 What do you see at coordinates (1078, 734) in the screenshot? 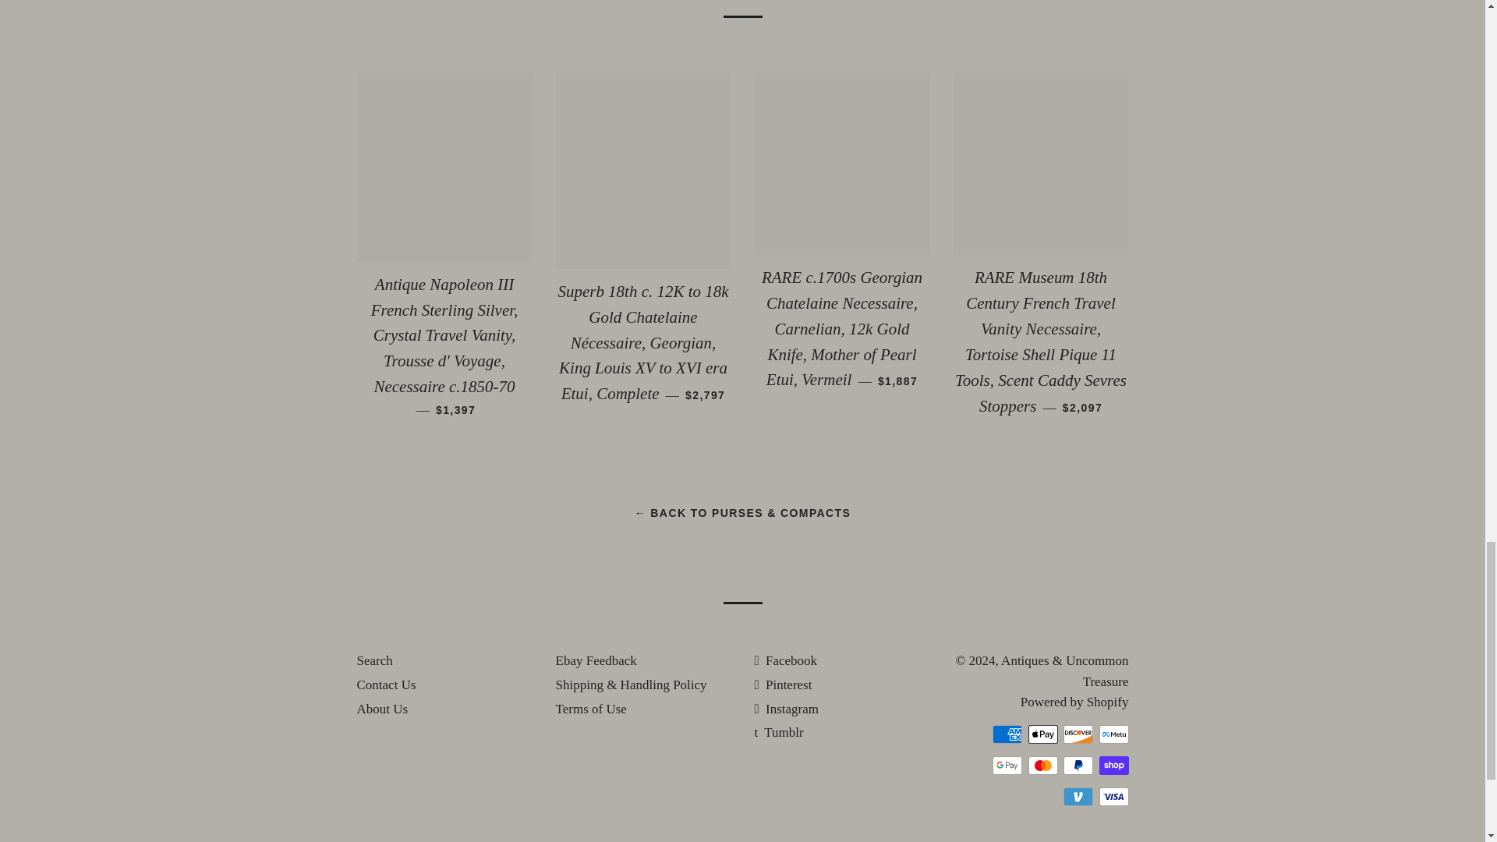
I see `Discover` at bounding box center [1078, 734].